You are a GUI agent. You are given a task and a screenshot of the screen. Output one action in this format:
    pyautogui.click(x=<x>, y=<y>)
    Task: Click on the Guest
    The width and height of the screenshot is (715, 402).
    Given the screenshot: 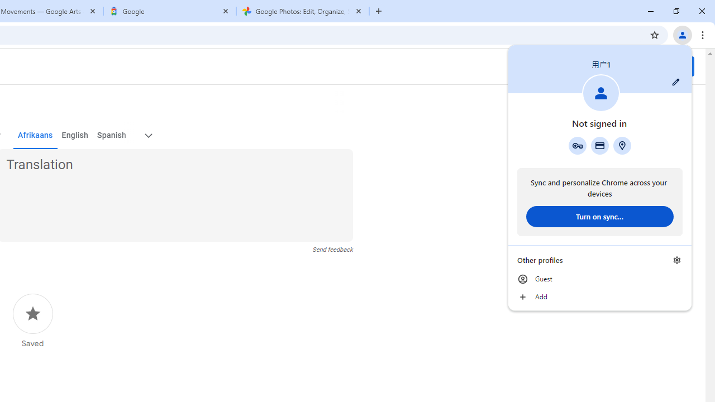 What is the action you would take?
    pyautogui.click(x=600, y=279)
    